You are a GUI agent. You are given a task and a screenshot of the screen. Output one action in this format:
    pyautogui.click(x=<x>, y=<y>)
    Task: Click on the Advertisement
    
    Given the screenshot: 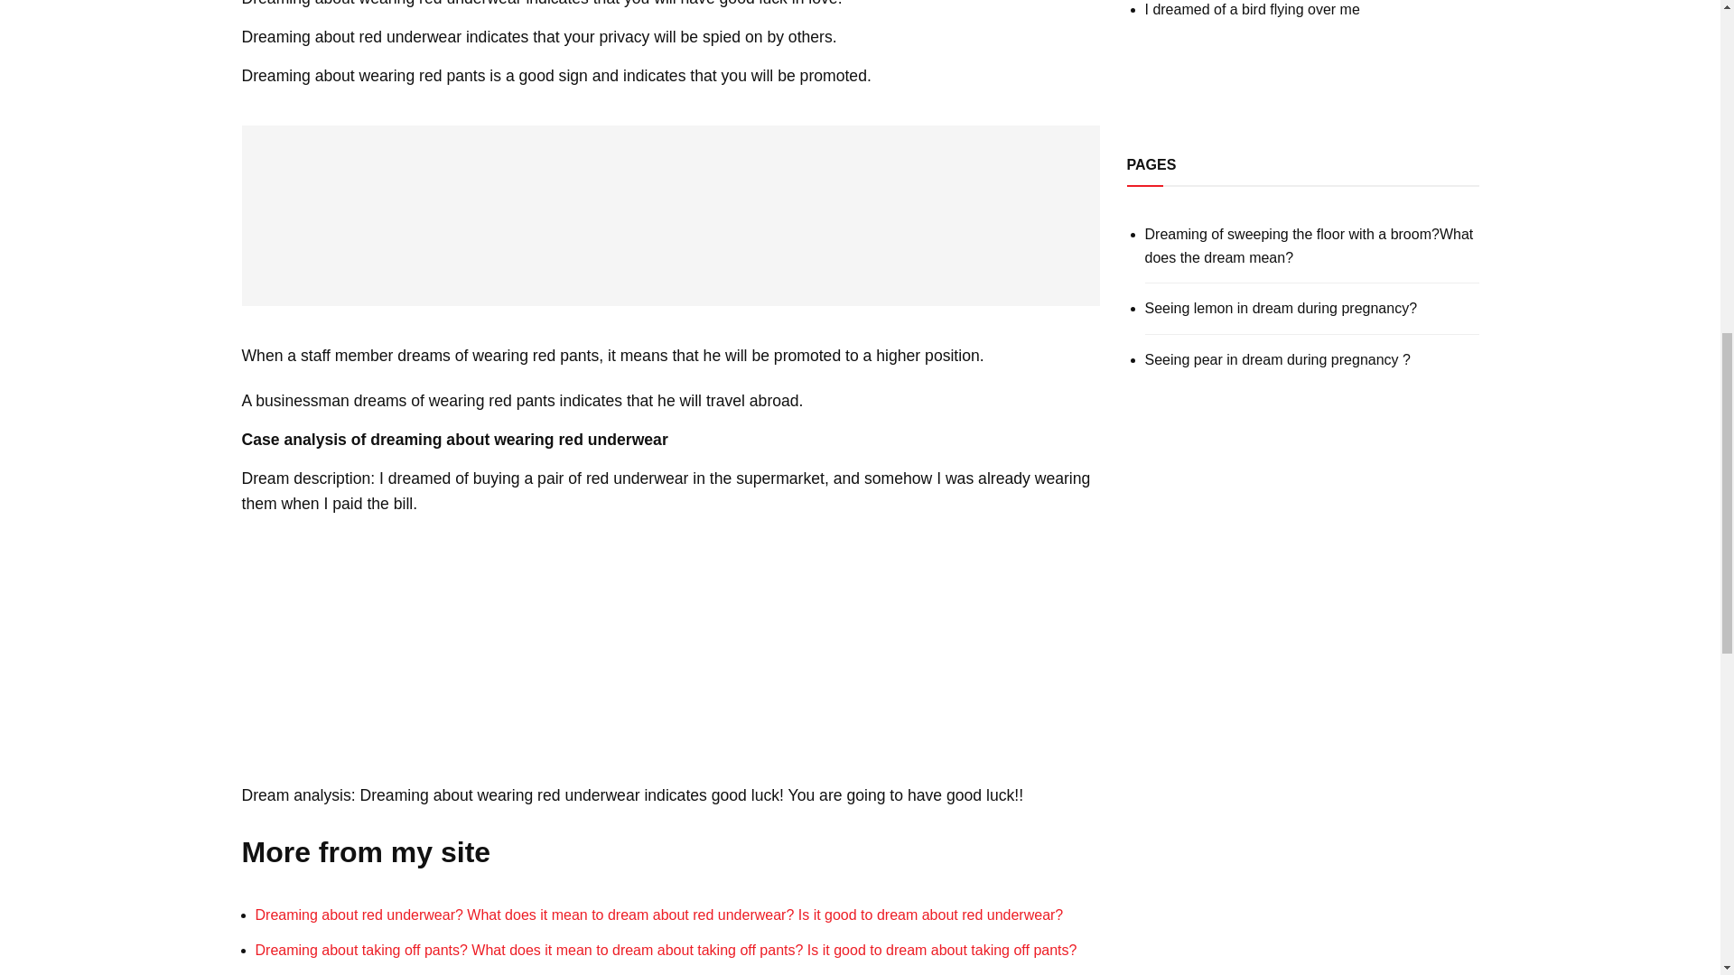 What is the action you would take?
    pyautogui.click(x=1302, y=74)
    